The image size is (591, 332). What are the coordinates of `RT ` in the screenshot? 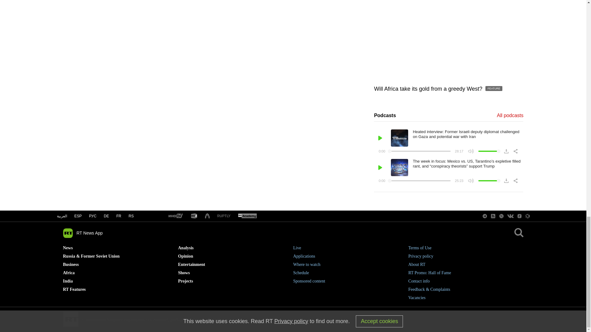 It's located at (247, 216).